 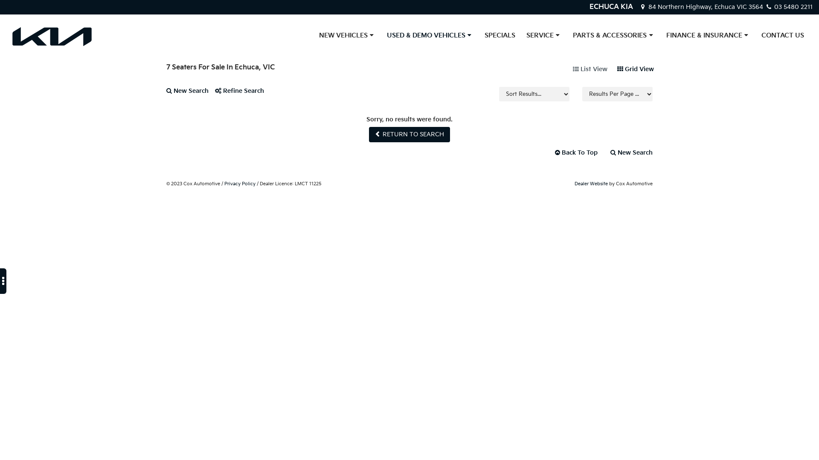 What do you see at coordinates (544, 36) in the screenshot?
I see `SERVICE` at bounding box center [544, 36].